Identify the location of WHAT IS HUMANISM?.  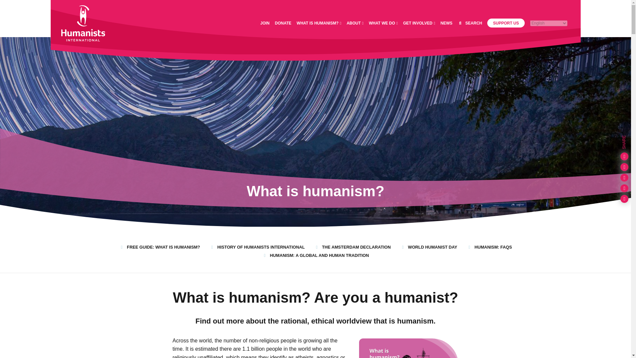
(319, 23).